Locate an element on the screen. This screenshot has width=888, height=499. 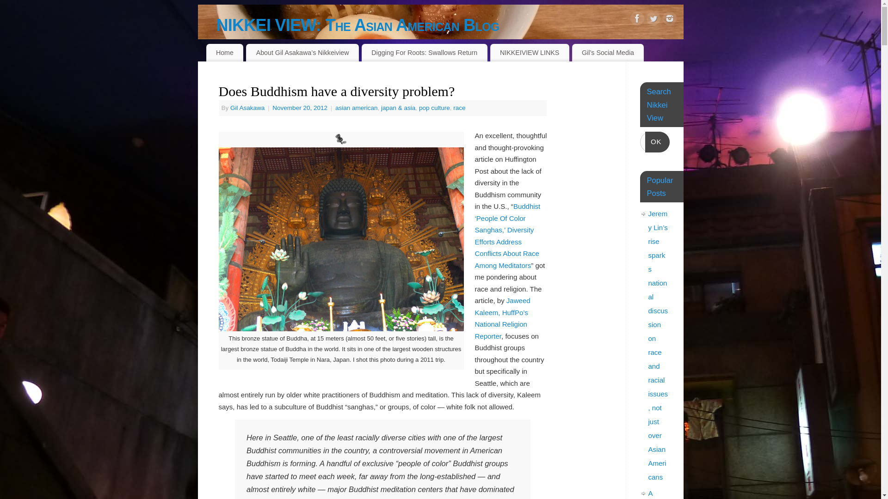
NIKKEI VIEW: The Asian American Blog is located at coordinates (450, 25).